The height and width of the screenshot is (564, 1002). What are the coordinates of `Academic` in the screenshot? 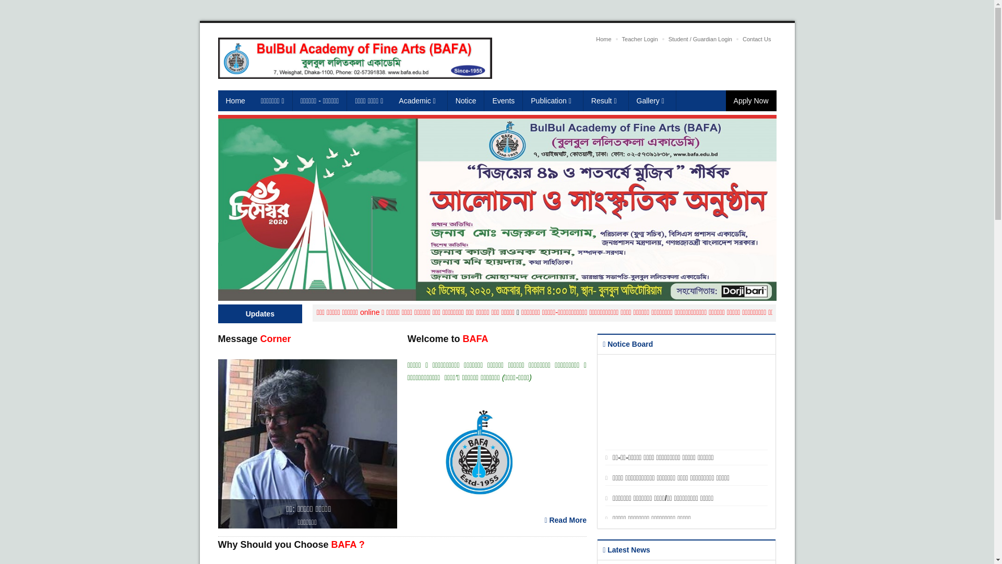 It's located at (419, 101).